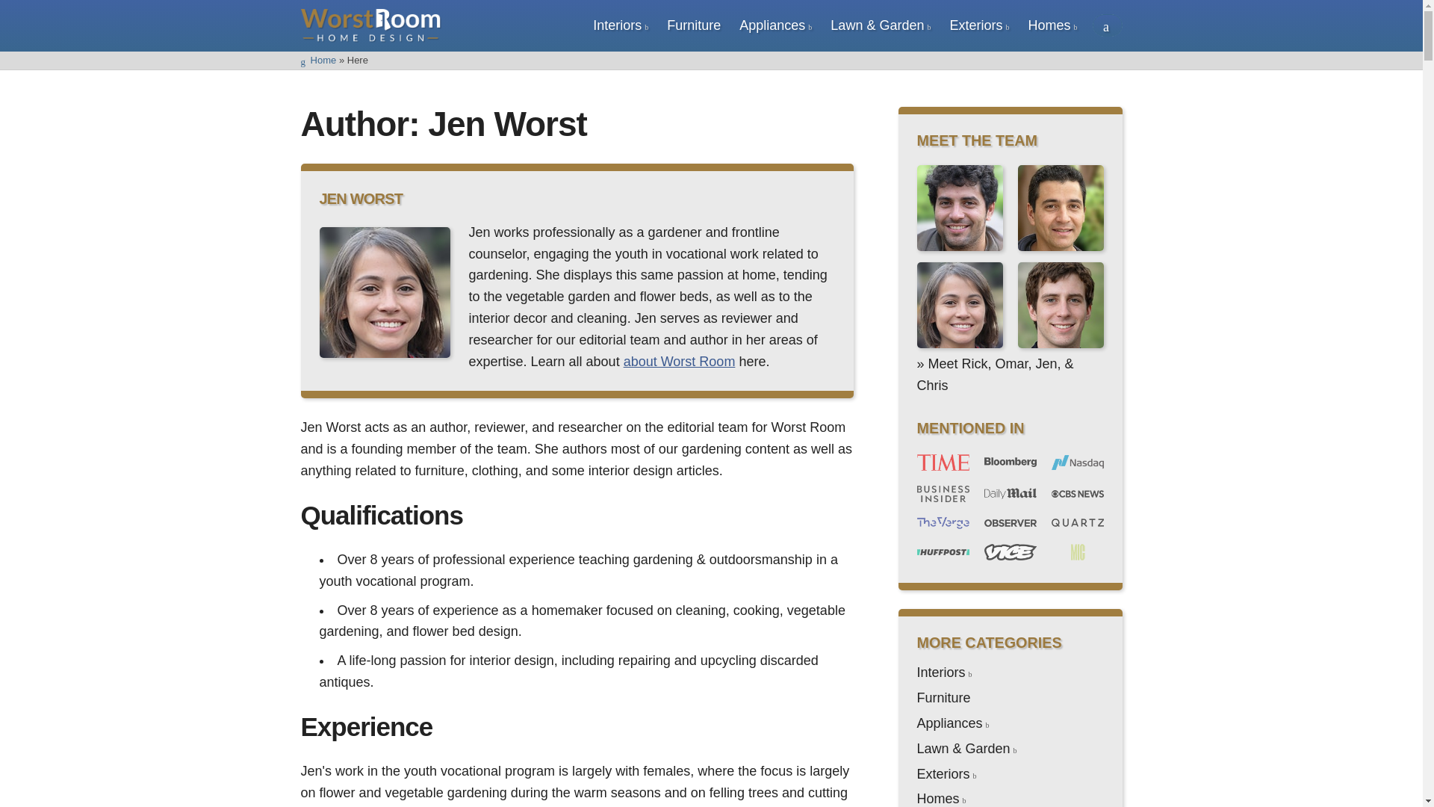  I want to click on Exteriors, so click(975, 25).